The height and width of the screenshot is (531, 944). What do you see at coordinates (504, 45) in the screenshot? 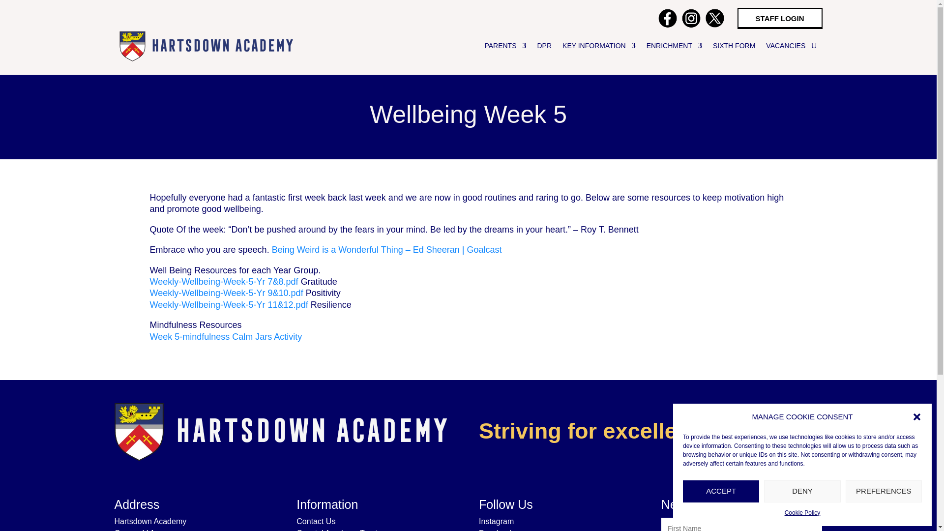
I see `PARENTS` at bounding box center [504, 45].